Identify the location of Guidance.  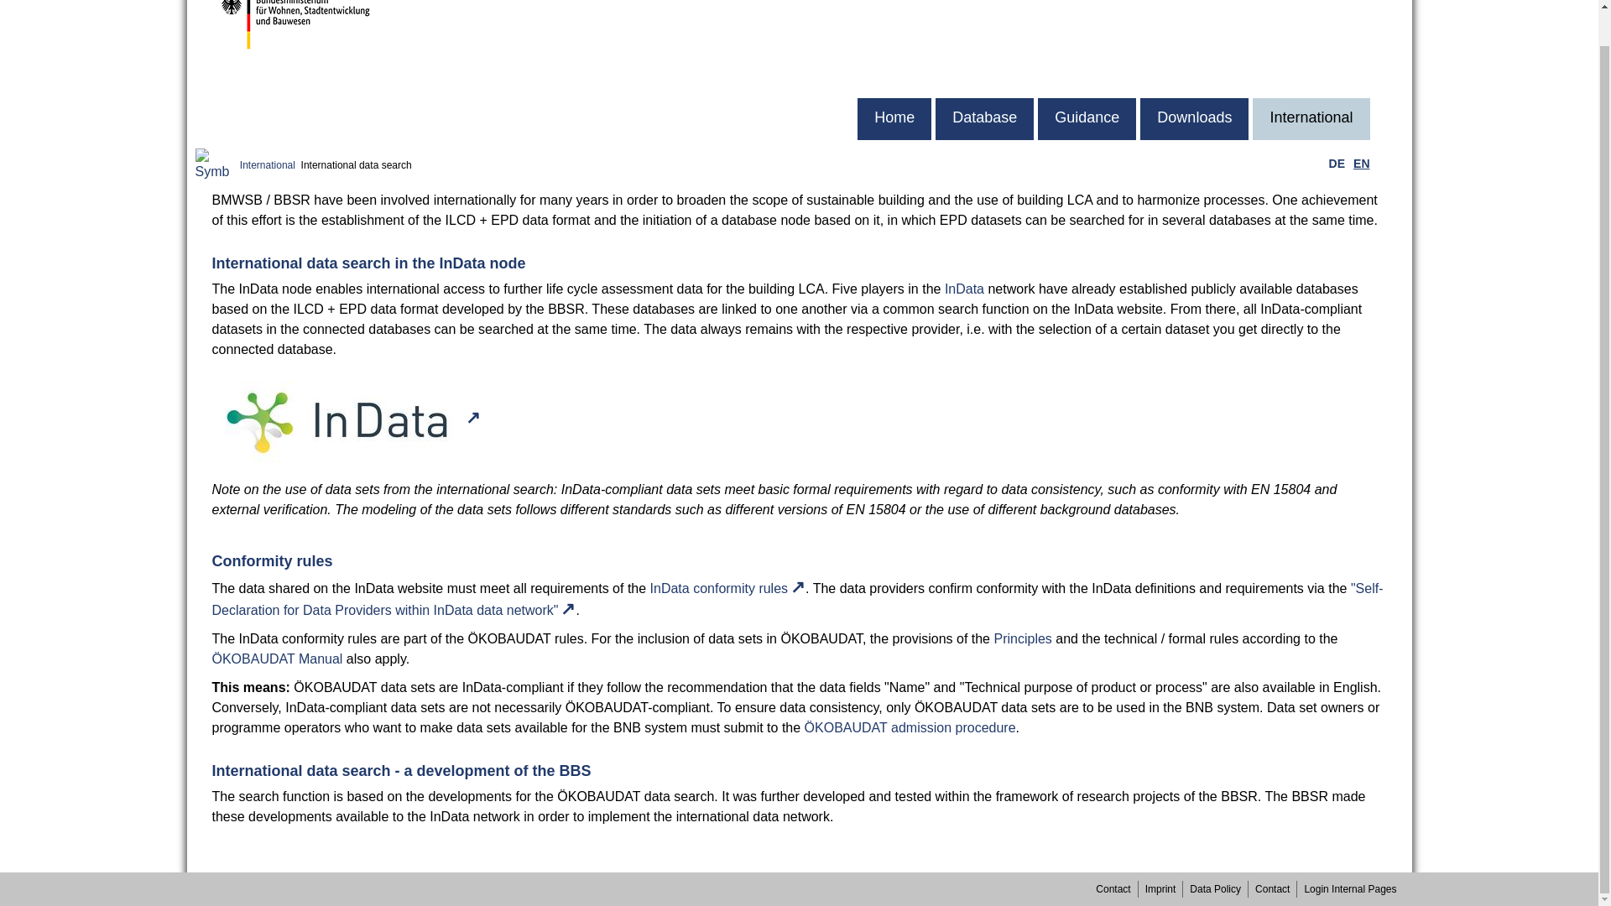
(1086, 119).